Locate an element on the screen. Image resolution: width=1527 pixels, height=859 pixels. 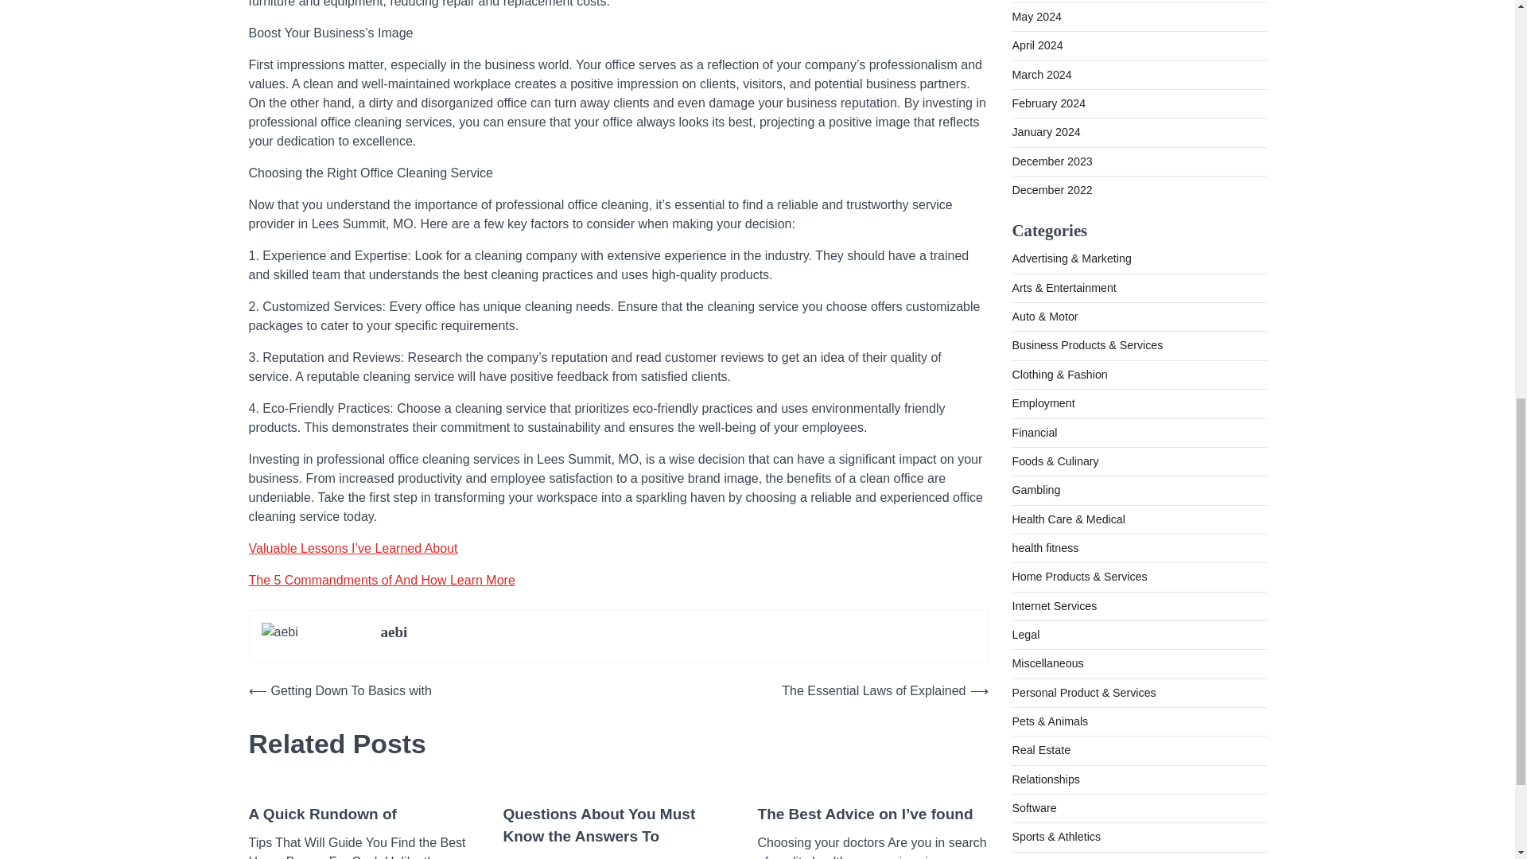
Questions About You Must Know the Answers To is located at coordinates (617, 749).